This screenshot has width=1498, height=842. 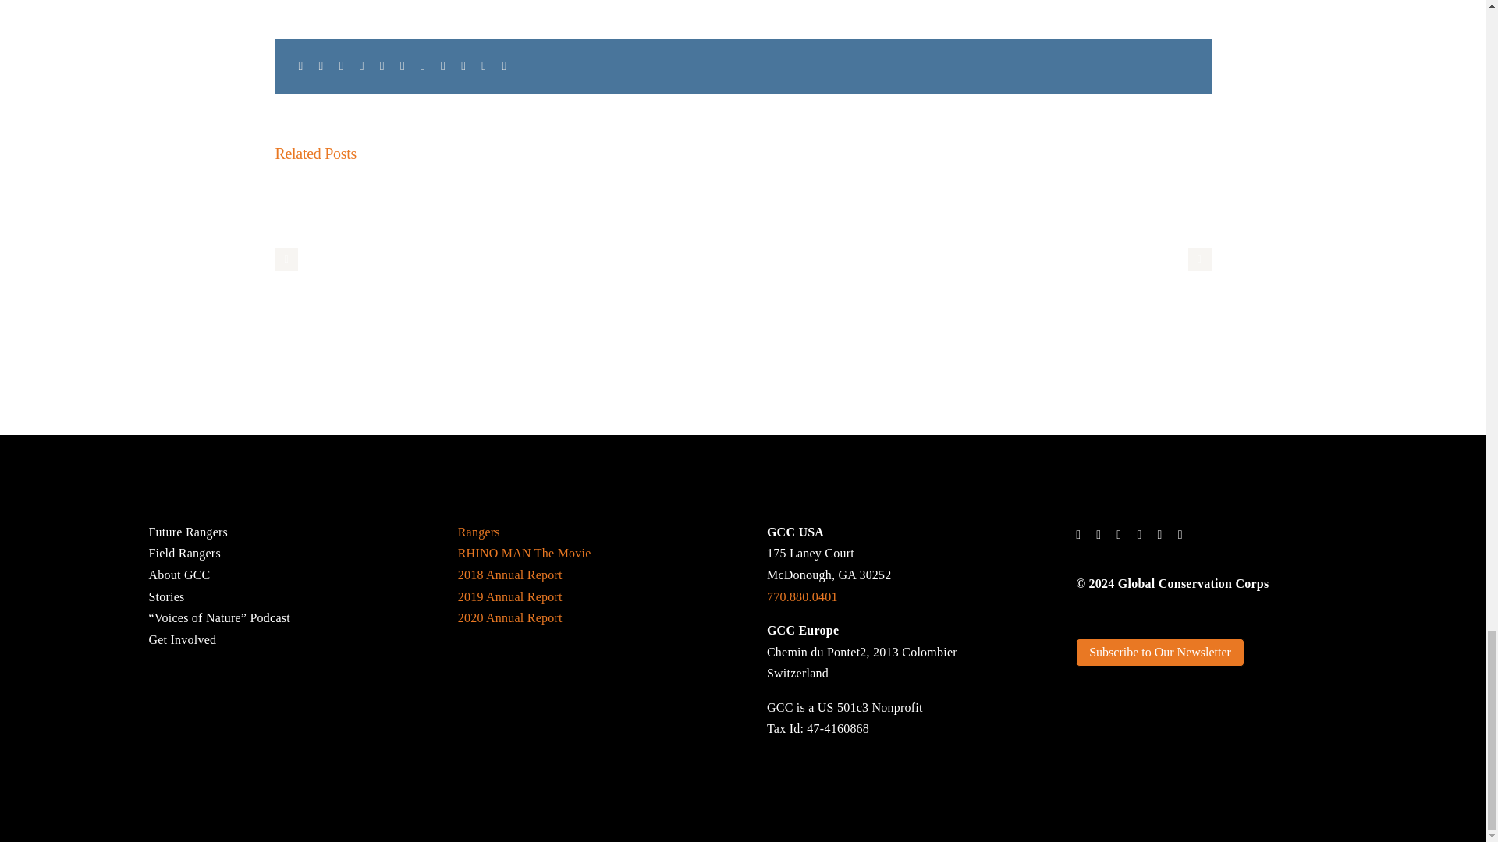 What do you see at coordinates (484, 66) in the screenshot?
I see `Xing` at bounding box center [484, 66].